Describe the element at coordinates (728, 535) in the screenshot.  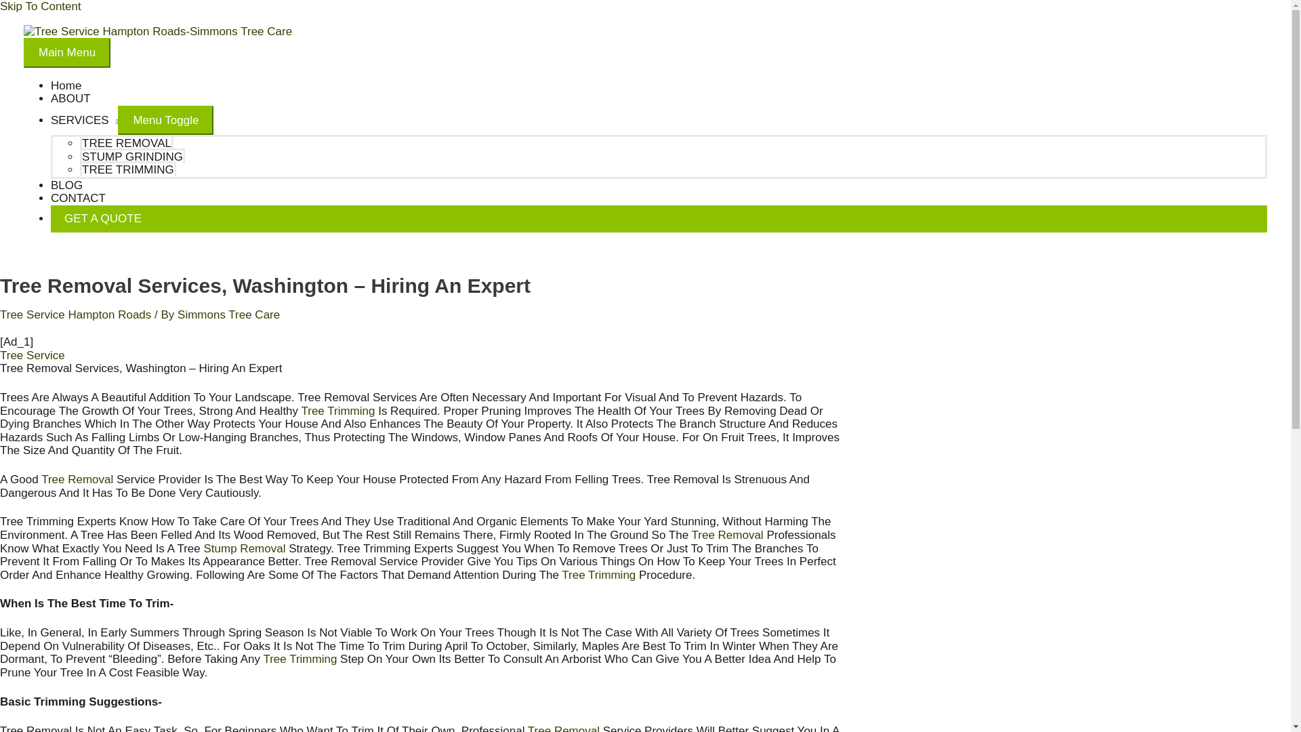
I see `Tree Removal` at that location.